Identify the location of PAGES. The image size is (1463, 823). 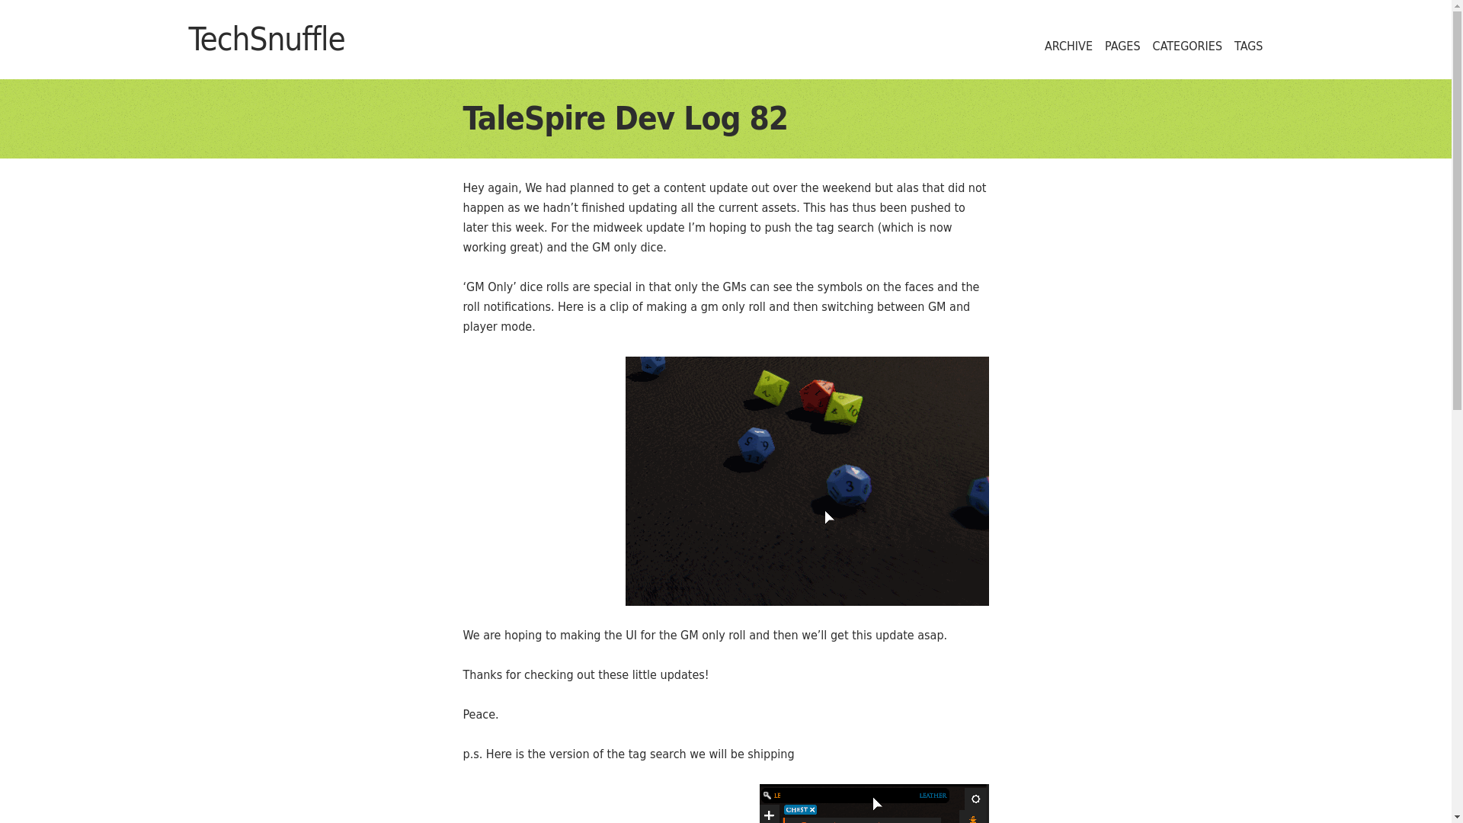
(1122, 46).